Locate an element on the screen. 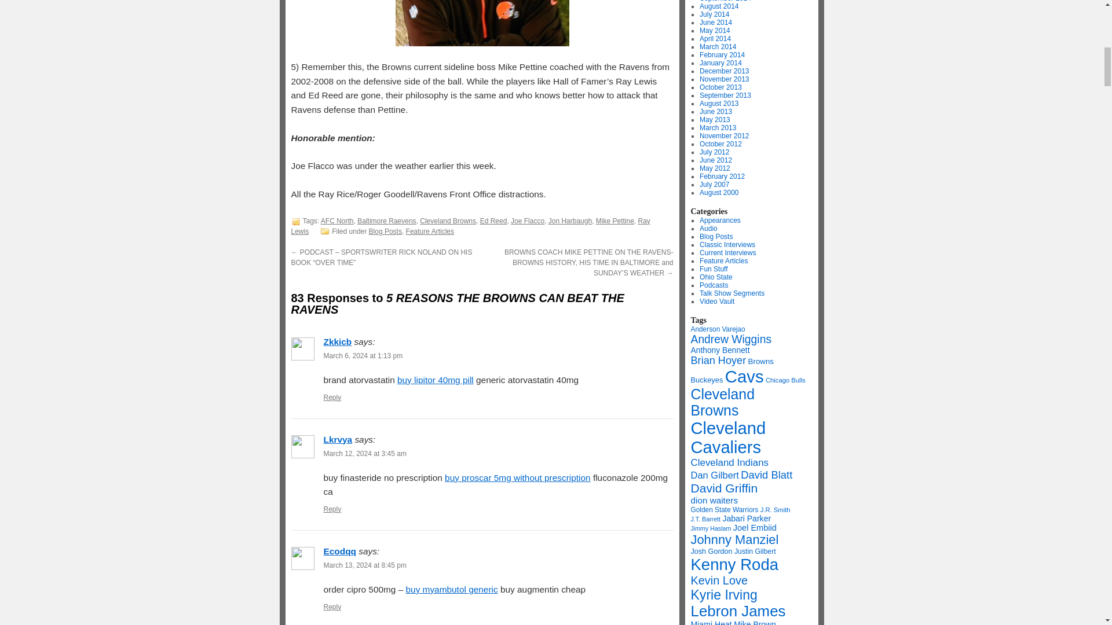  March 6, 2024 at 1:13 pm is located at coordinates (363, 356).